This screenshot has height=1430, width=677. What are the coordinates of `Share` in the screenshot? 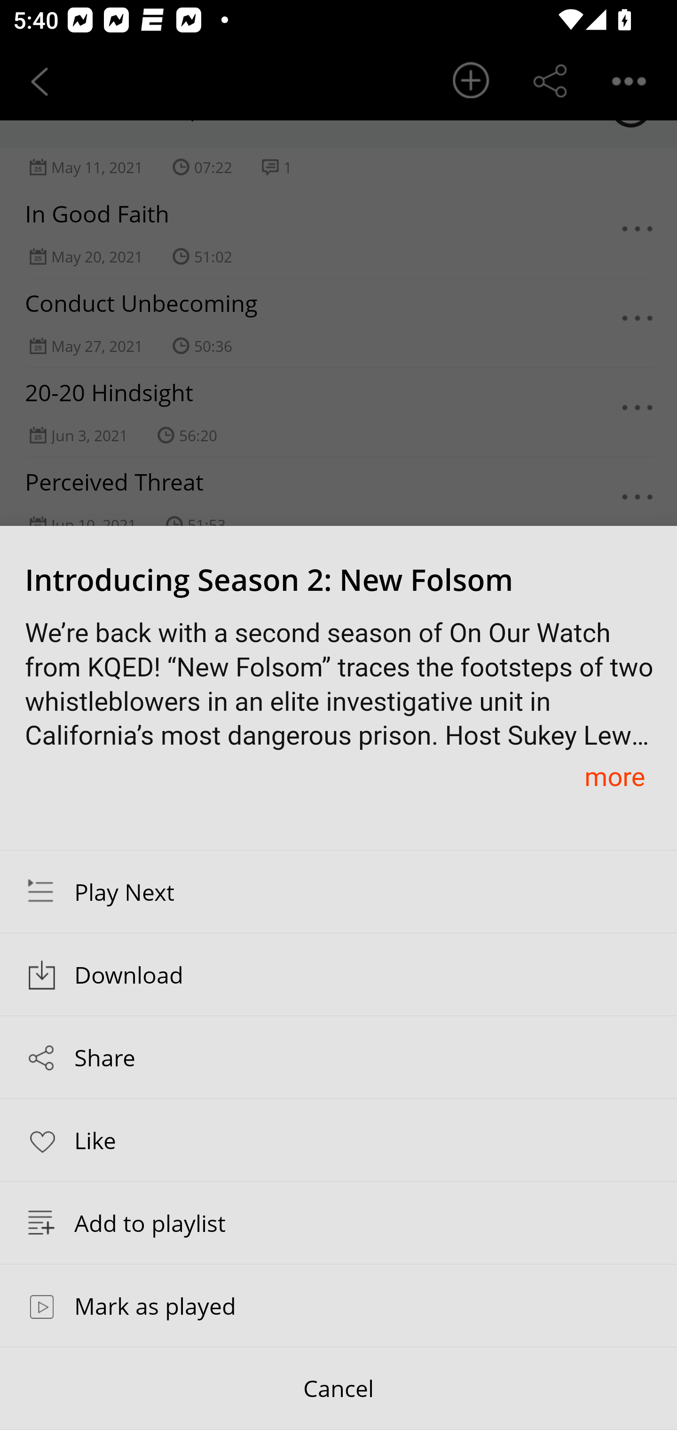 It's located at (338, 1057).